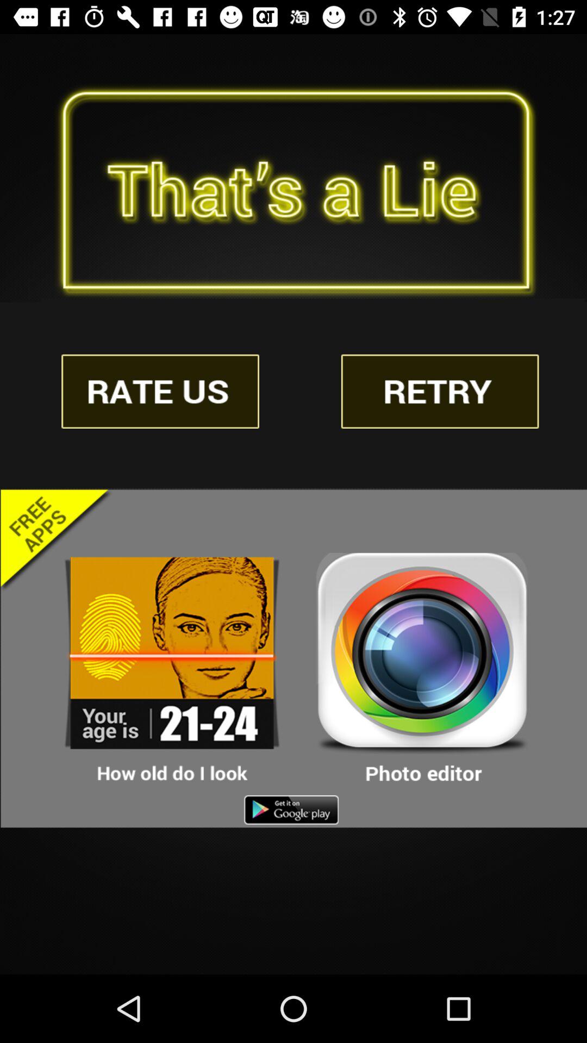 Image resolution: width=587 pixels, height=1043 pixels. What do you see at coordinates (422, 669) in the screenshot?
I see `go to photo editor app` at bounding box center [422, 669].